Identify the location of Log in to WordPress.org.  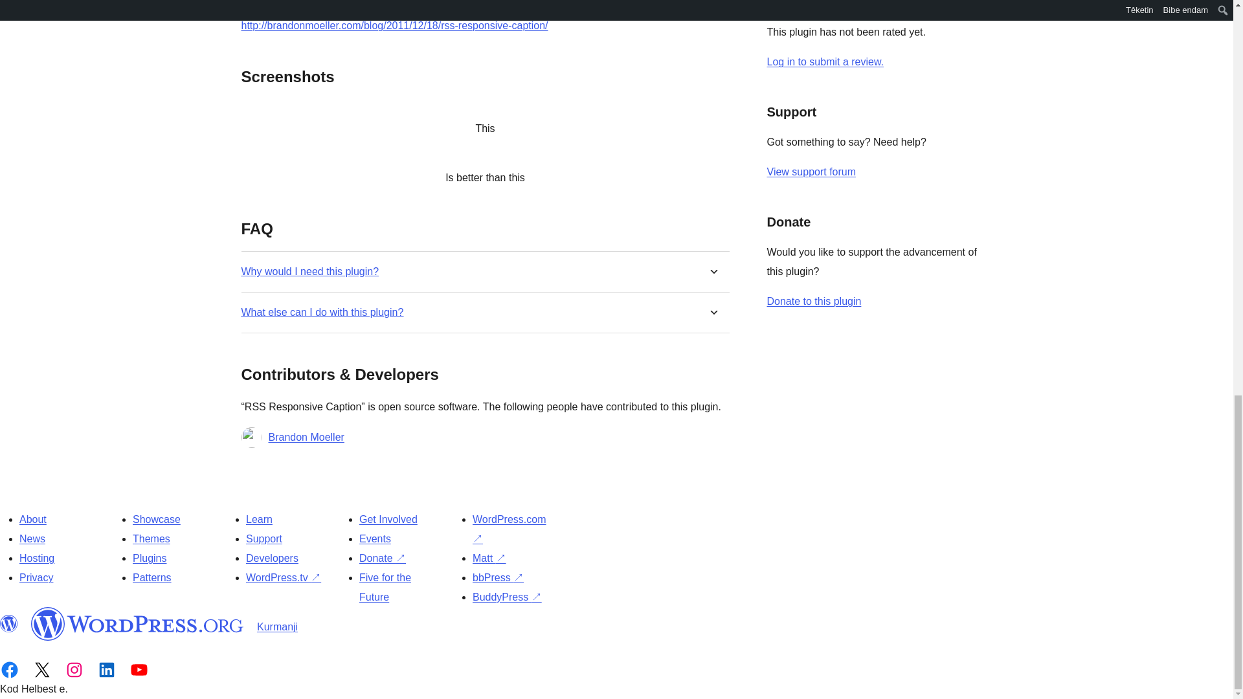
(825, 61).